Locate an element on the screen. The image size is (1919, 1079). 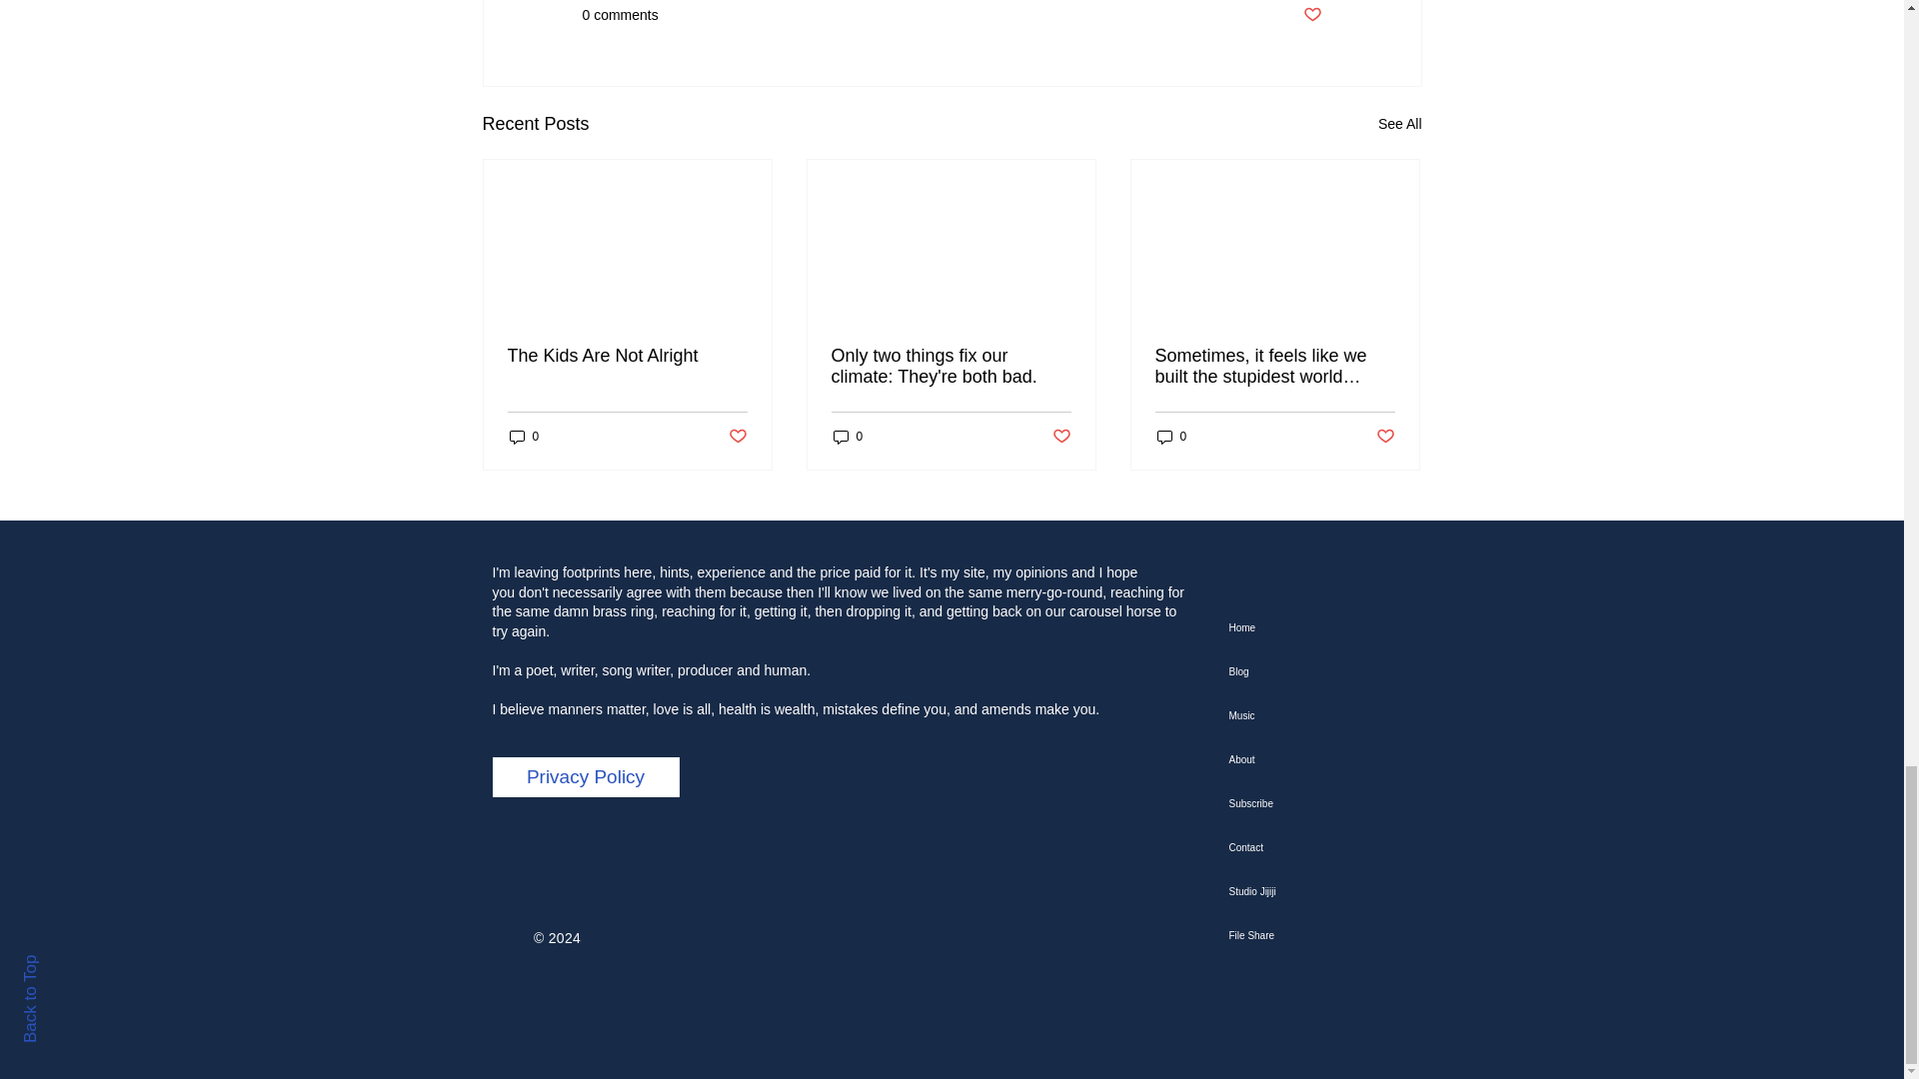
Post not marked as liked is located at coordinates (1385, 437).